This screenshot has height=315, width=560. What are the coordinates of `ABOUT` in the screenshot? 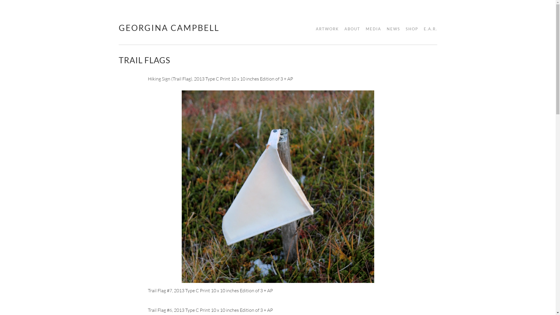 It's located at (350, 29).